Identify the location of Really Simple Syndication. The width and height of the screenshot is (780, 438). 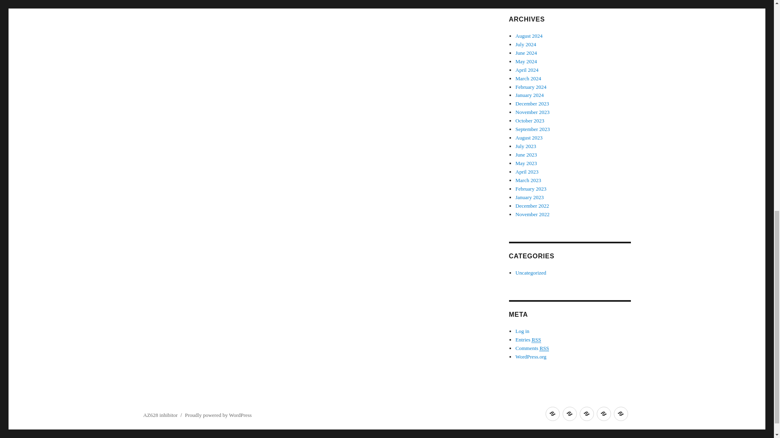
(544, 348).